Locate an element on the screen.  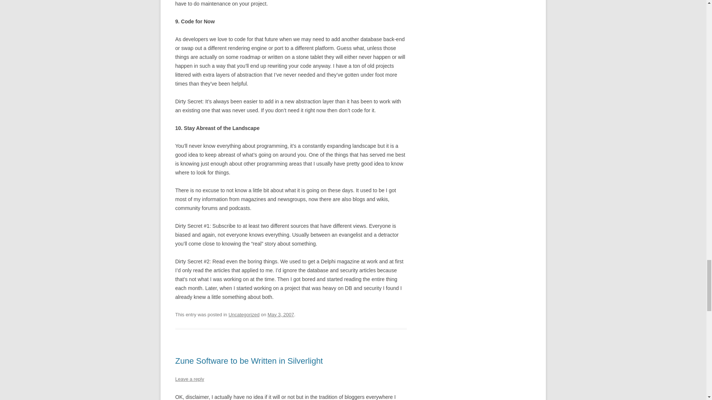
Zune Software to be Written in Silverlight is located at coordinates (248, 361).